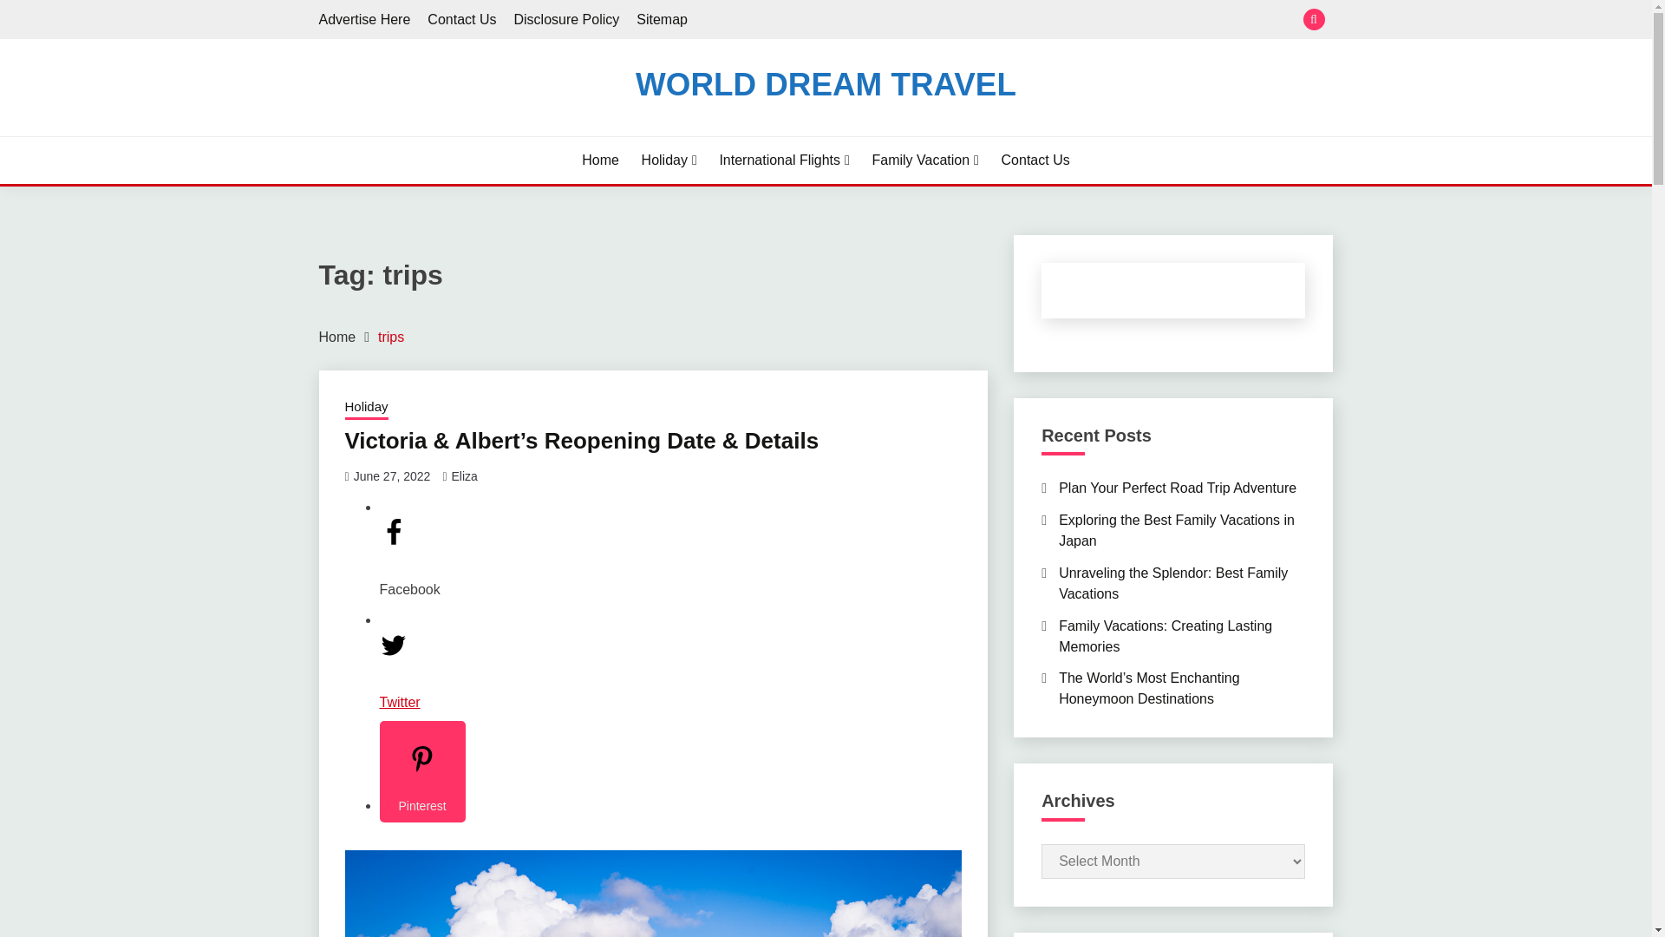 This screenshot has width=1665, height=937. I want to click on Search, so click(952, 21).